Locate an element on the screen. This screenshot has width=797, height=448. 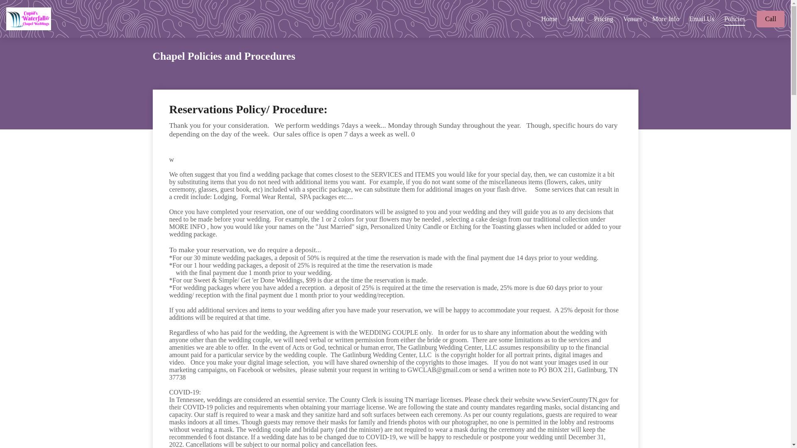
Email Us is located at coordinates (702, 18).